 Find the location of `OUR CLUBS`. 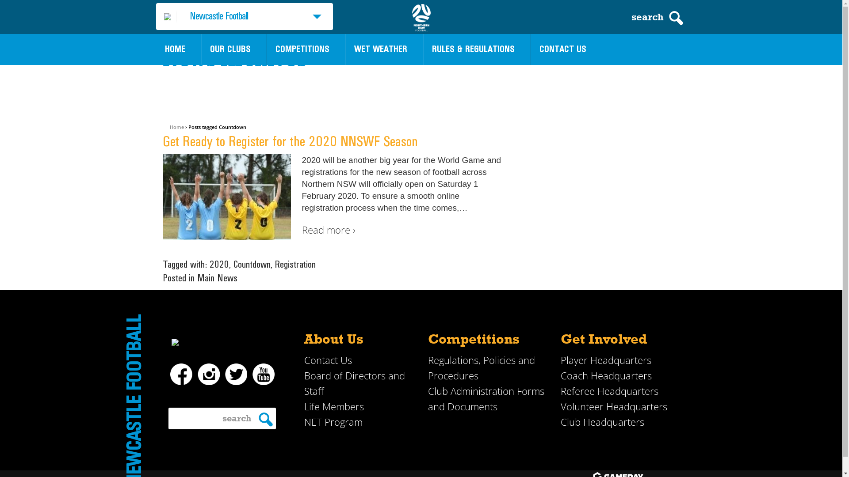

OUR CLUBS is located at coordinates (230, 49).